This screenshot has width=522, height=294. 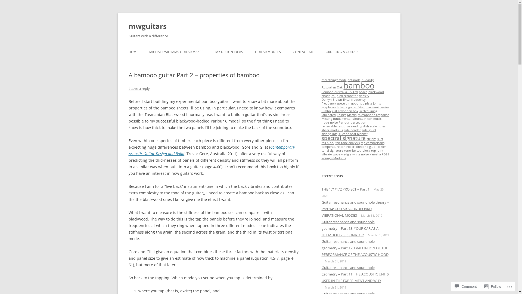 I want to click on Missing fundamental, so click(x=336, y=119).